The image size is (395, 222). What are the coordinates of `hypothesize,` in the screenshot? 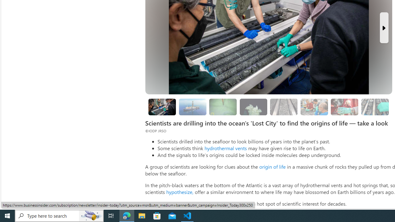 It's located at (180, 192).